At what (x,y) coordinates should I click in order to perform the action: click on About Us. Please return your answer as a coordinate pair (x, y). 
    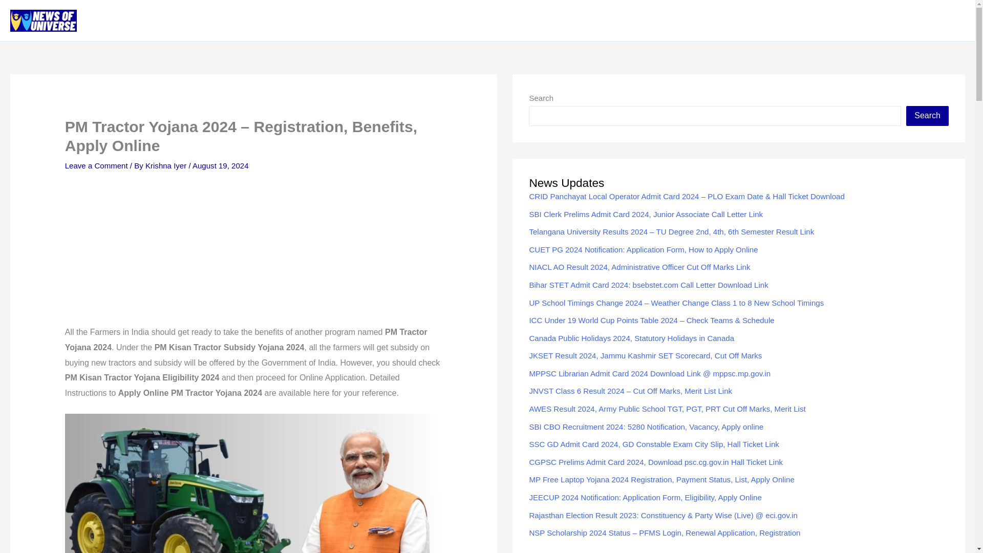
    Looking at the image, I should click on (675, 20).